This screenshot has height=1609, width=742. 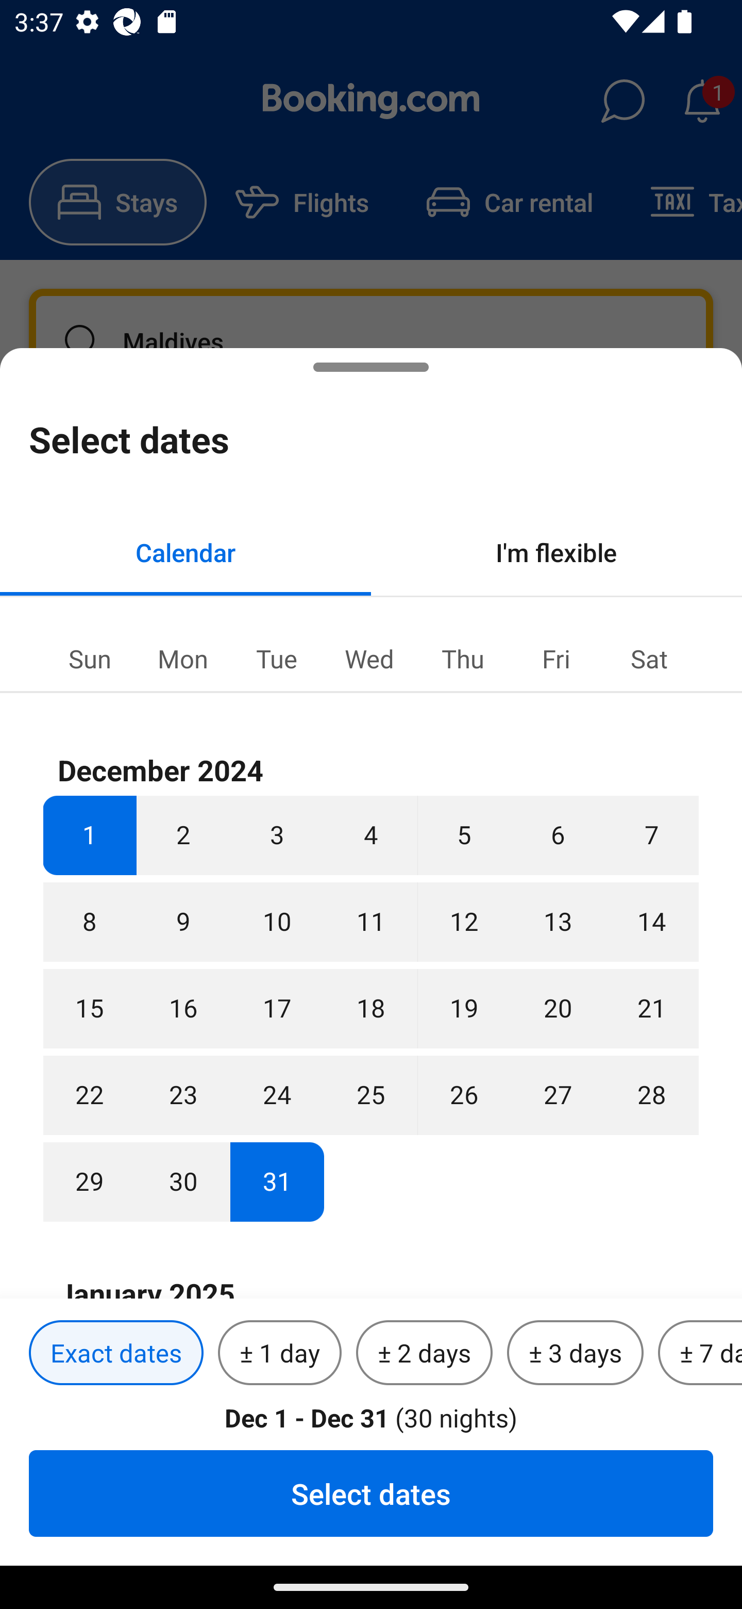 I want to click on Select dates, so click(x=371, y=1493).